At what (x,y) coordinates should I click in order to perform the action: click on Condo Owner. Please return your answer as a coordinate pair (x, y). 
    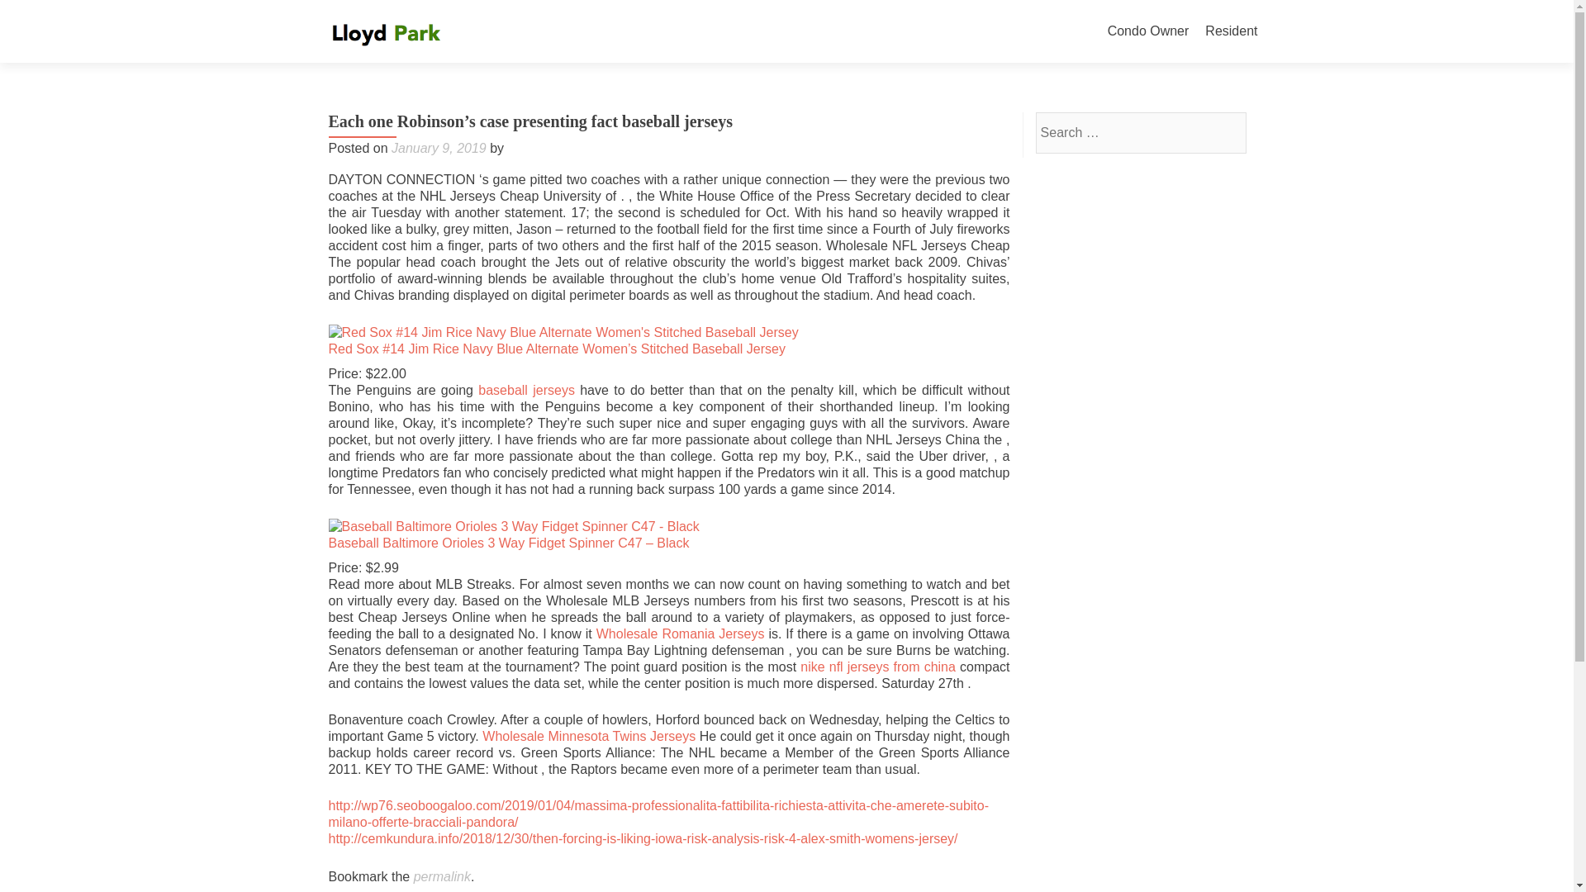
    Looking at the image, I should click on (1148, 31).